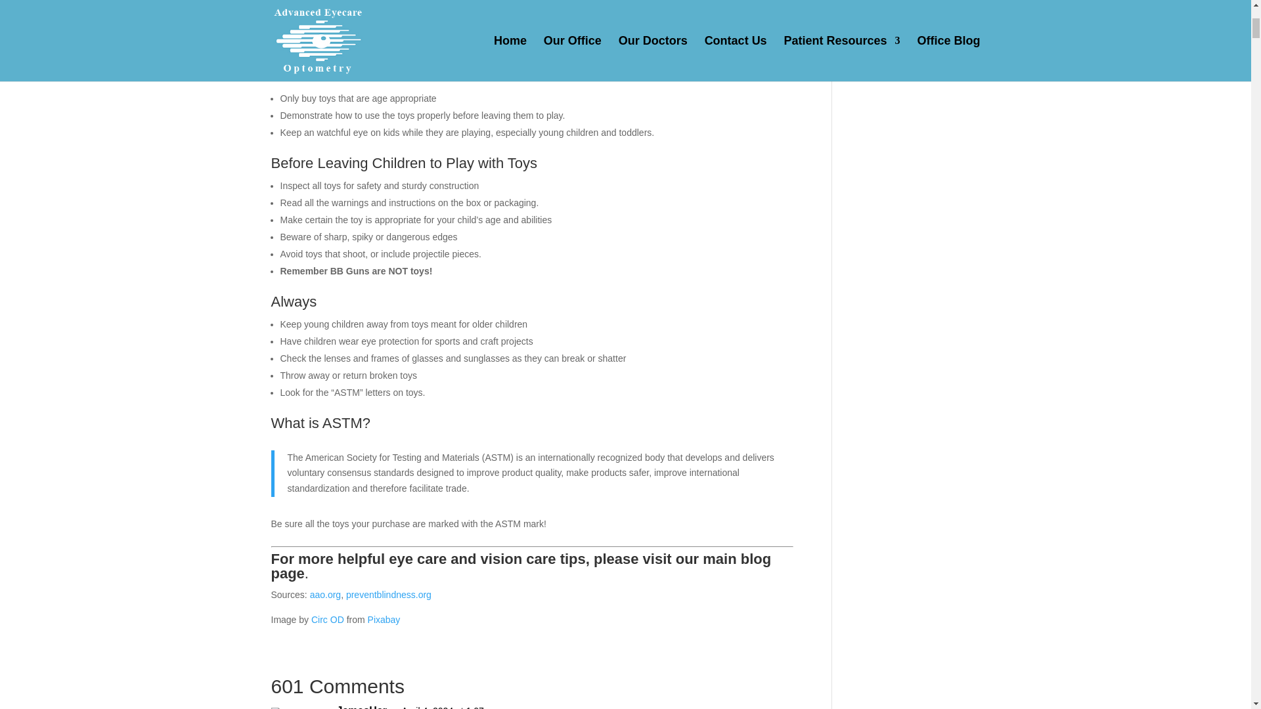 The width and height of the screenshot is (1261, 709). I want to click on main blog page, so click(520, 566).